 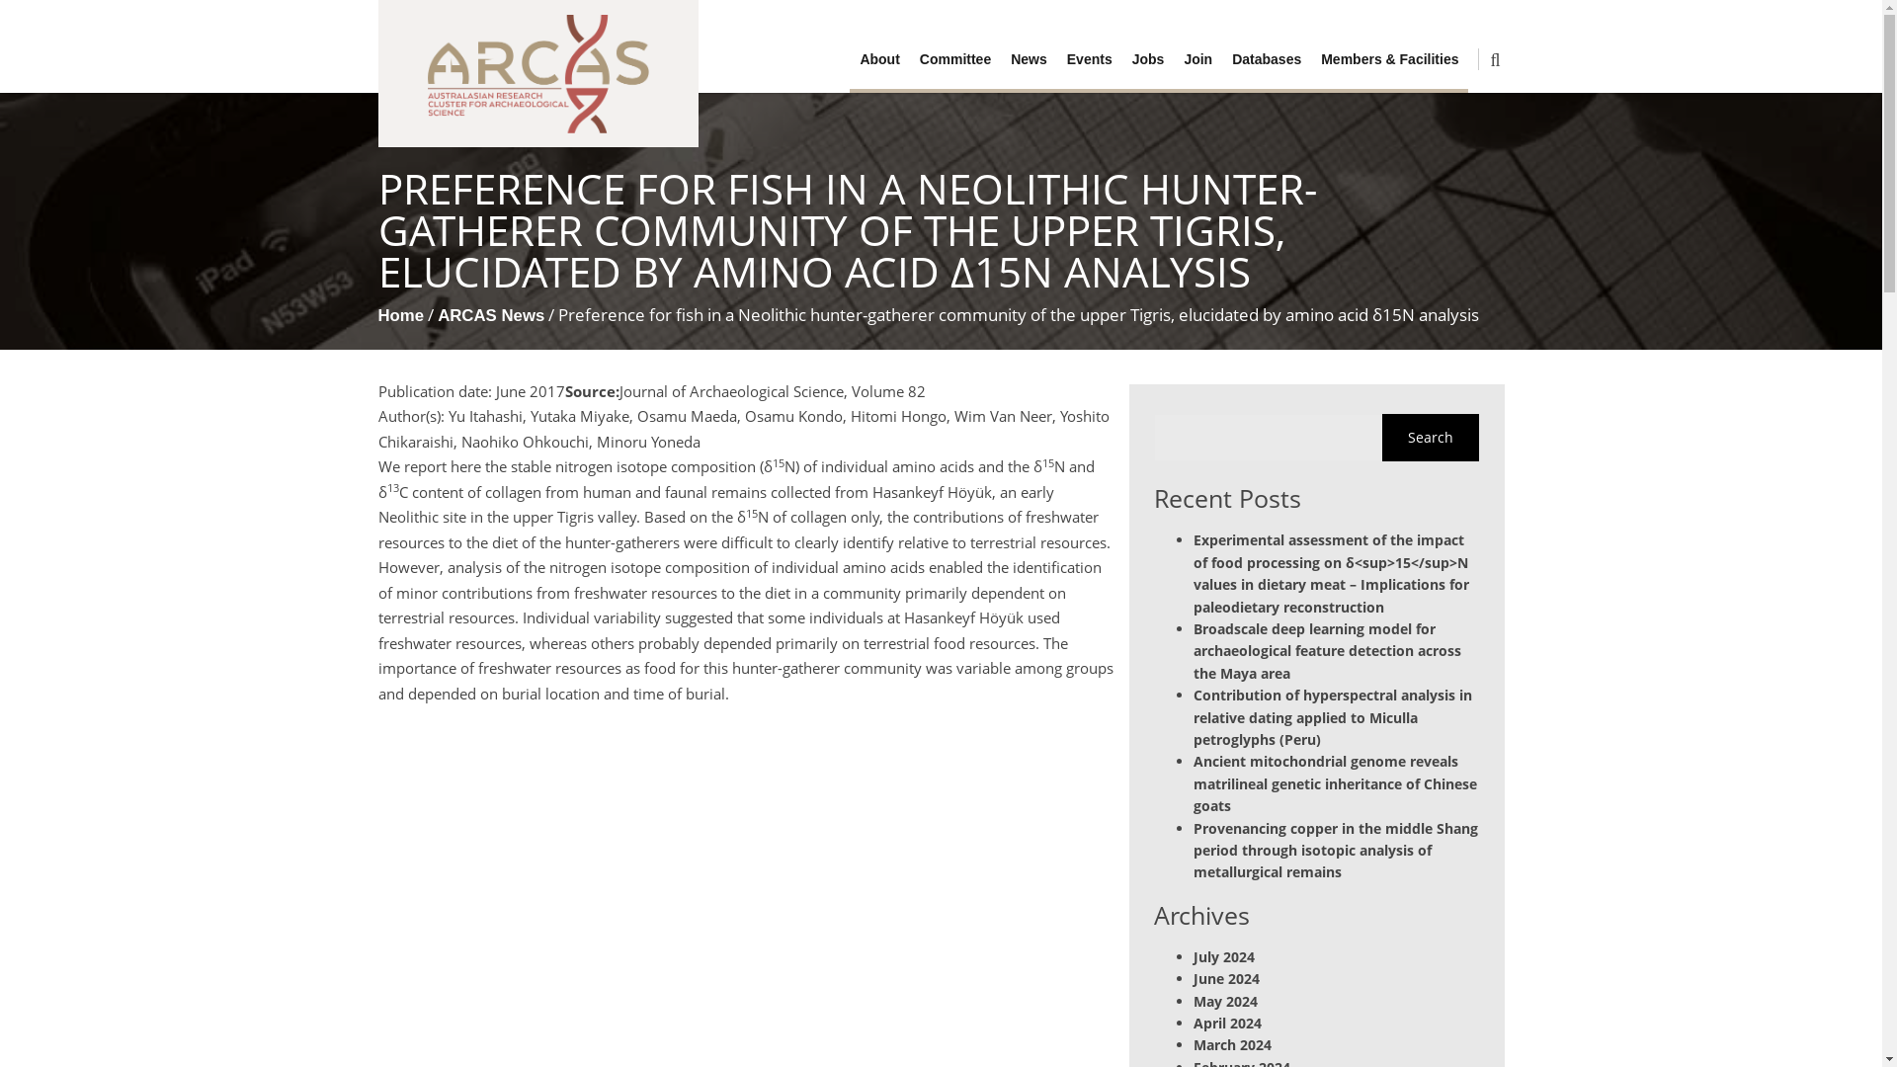 What do you see at coordinates (1089, 59) in the screenshot?
I see `Events` at bounding box center [1089, 59].